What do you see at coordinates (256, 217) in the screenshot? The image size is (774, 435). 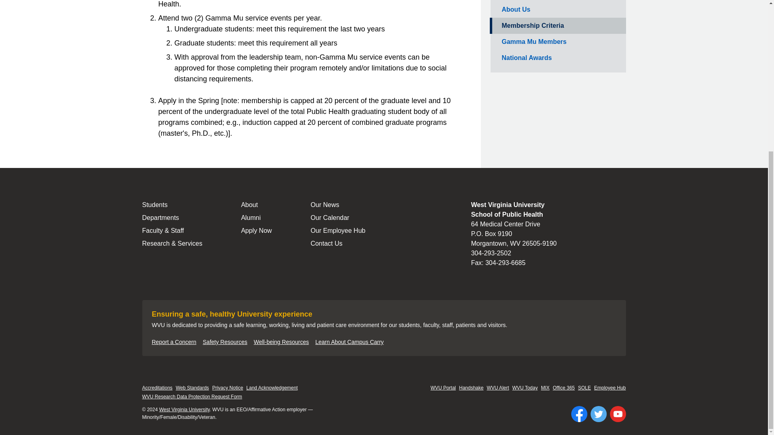 I see `Alumni` at bounding box center [256, 217].